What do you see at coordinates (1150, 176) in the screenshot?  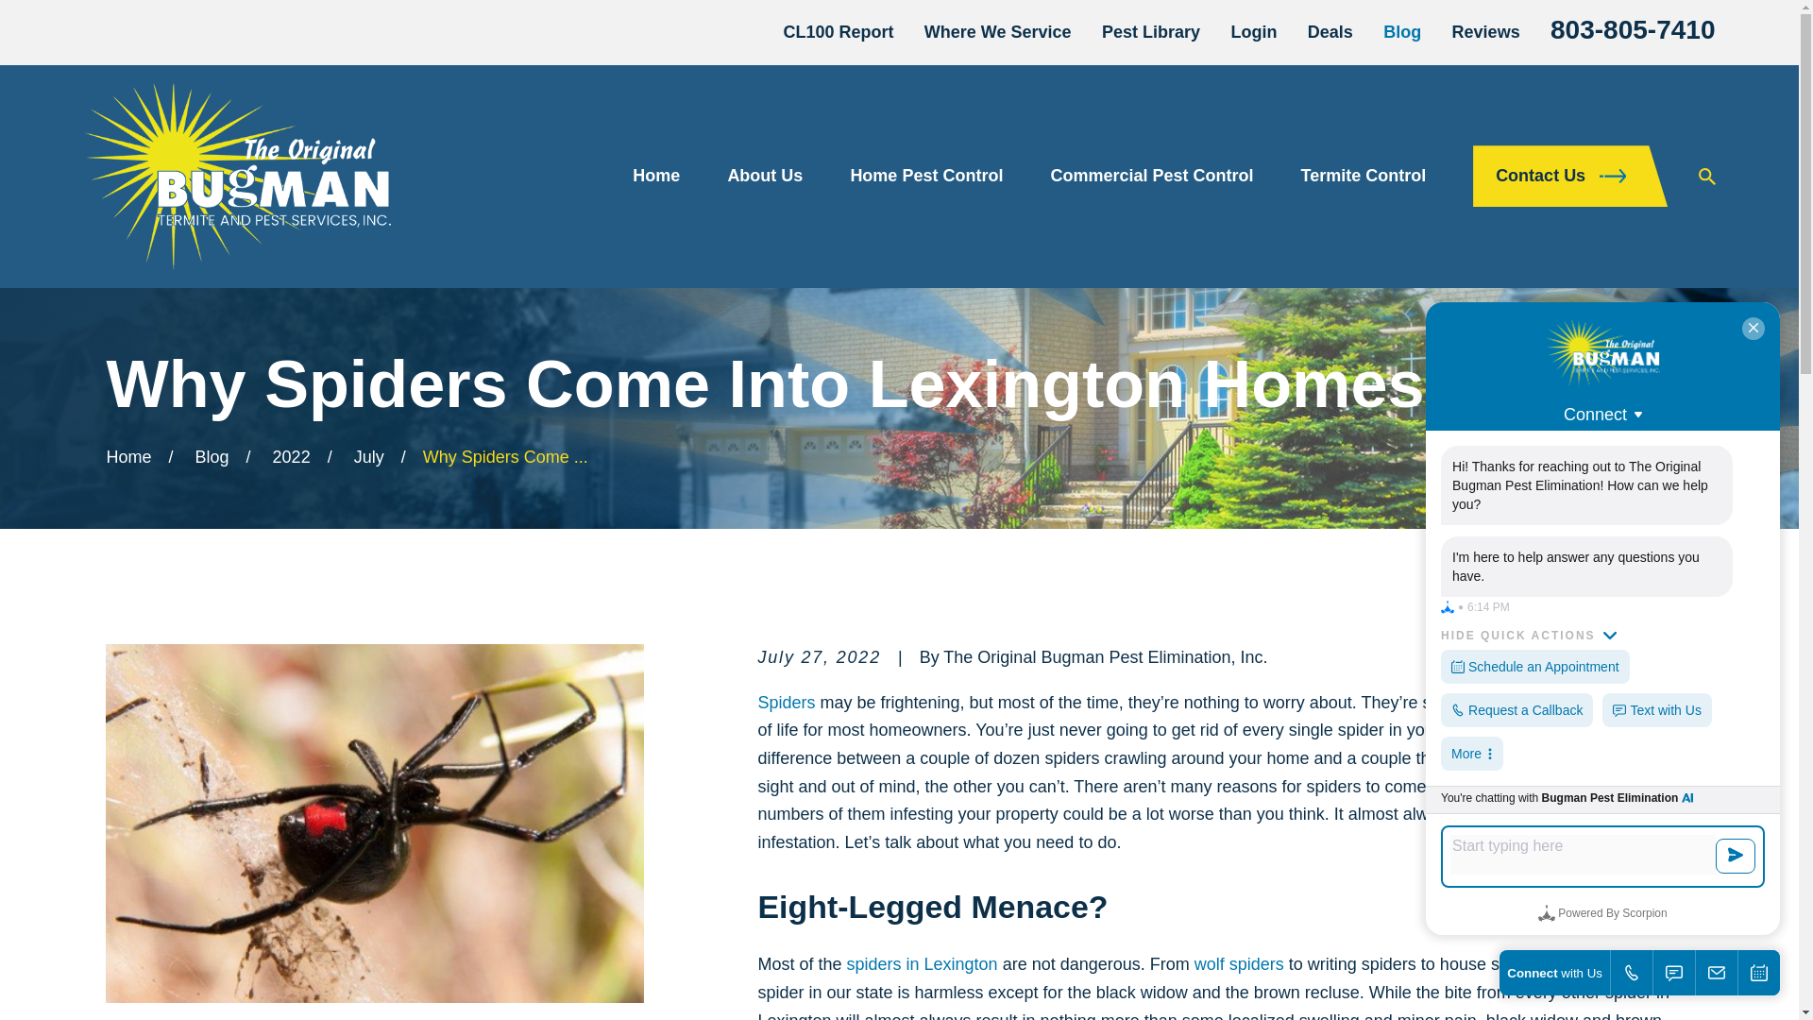 I see `Commercial Pest Control` at bounding box center [1150, 176].